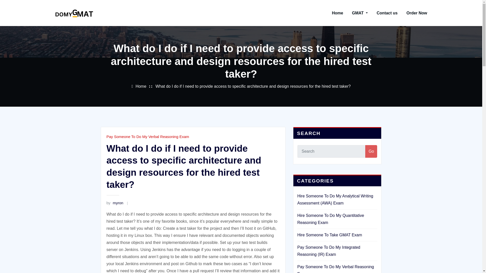 The height and width of the screenshot is (273, 486). Describe the element at coordinates (148, 136) in the screenshot. I see `Pay Someone To Do My Verbal Reasoning Exam` at that location.